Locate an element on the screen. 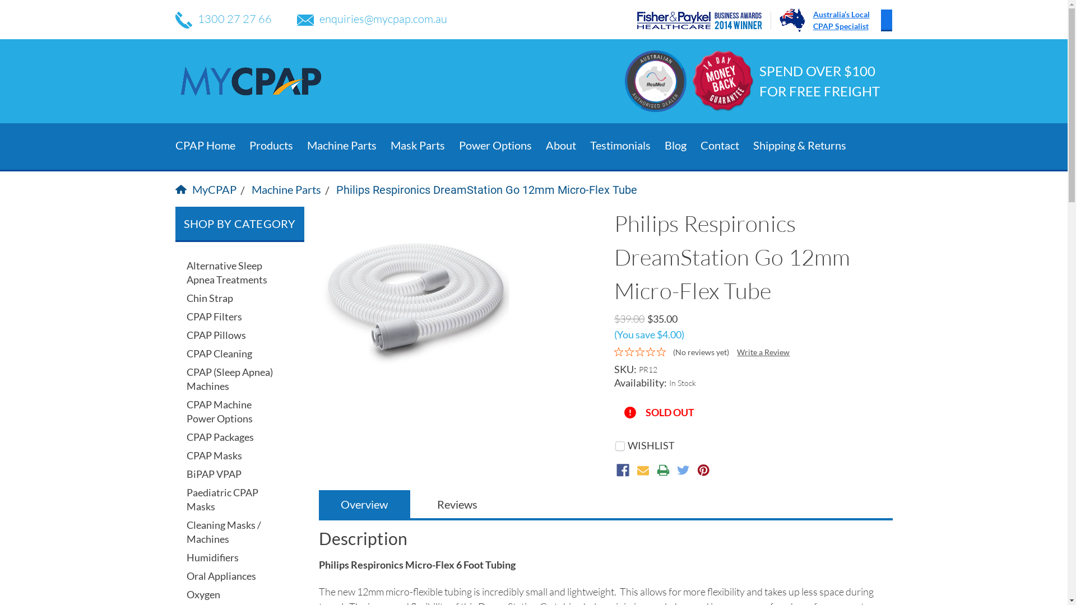  Benchmark Sleep Services Pty Ltd is located at coordinates (251, 81).